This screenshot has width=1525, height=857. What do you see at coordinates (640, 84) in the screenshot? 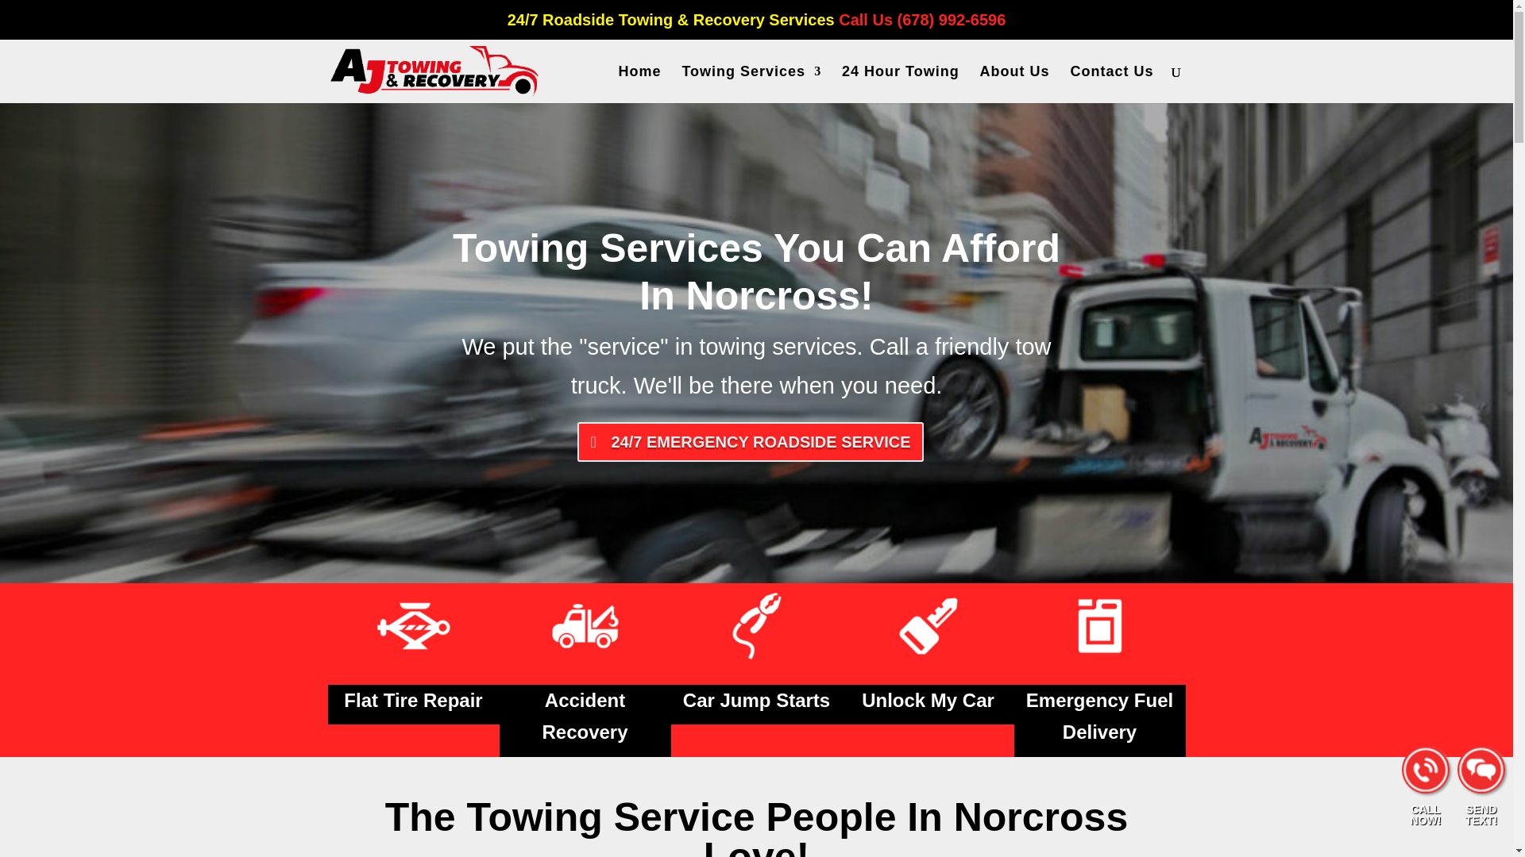
I see `Home` at bounding box center [640, 84].